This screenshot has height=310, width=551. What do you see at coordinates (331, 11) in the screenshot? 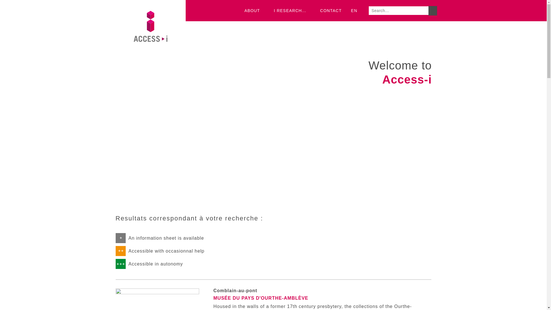
I see `CONTACT` at bounding box center [331, 11].